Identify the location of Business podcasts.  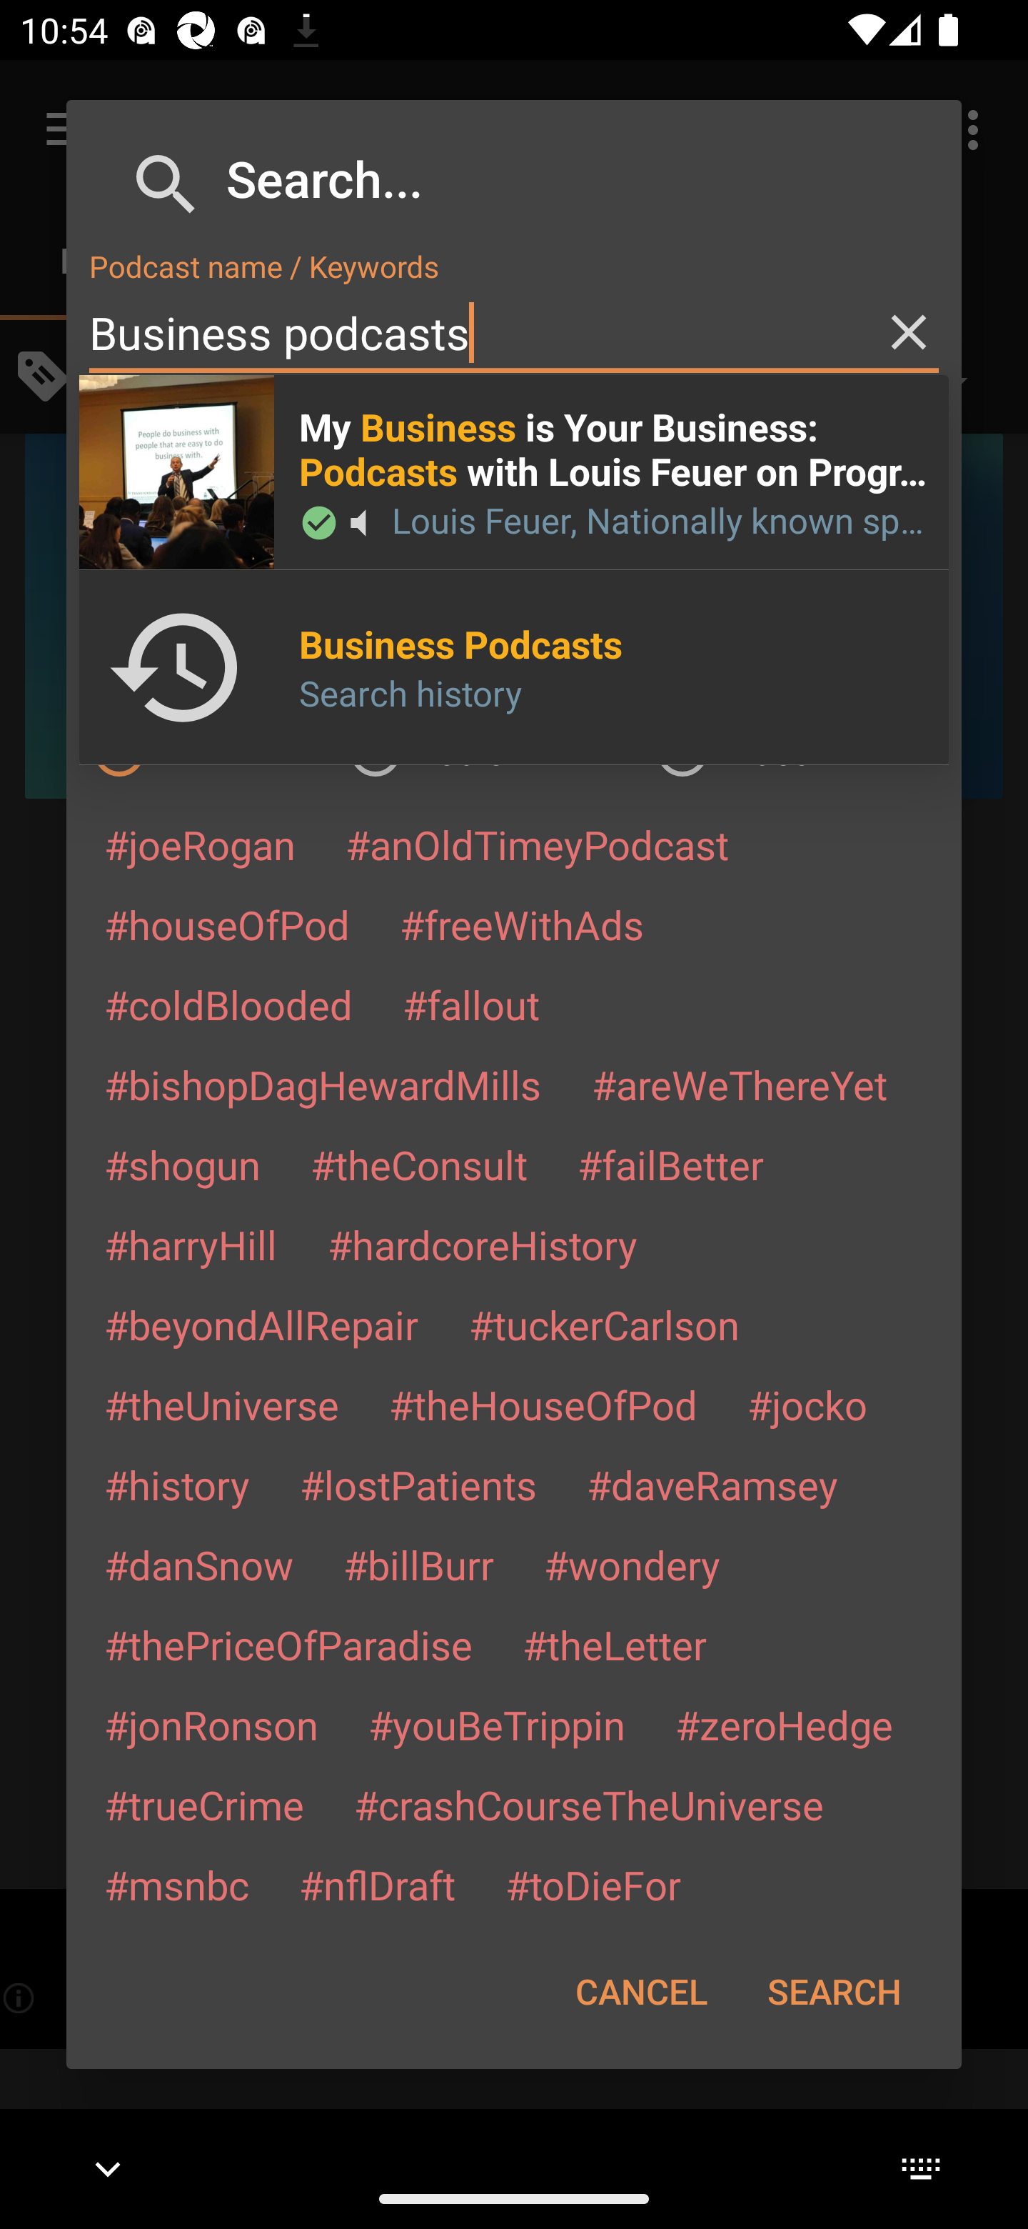
(514, 333).